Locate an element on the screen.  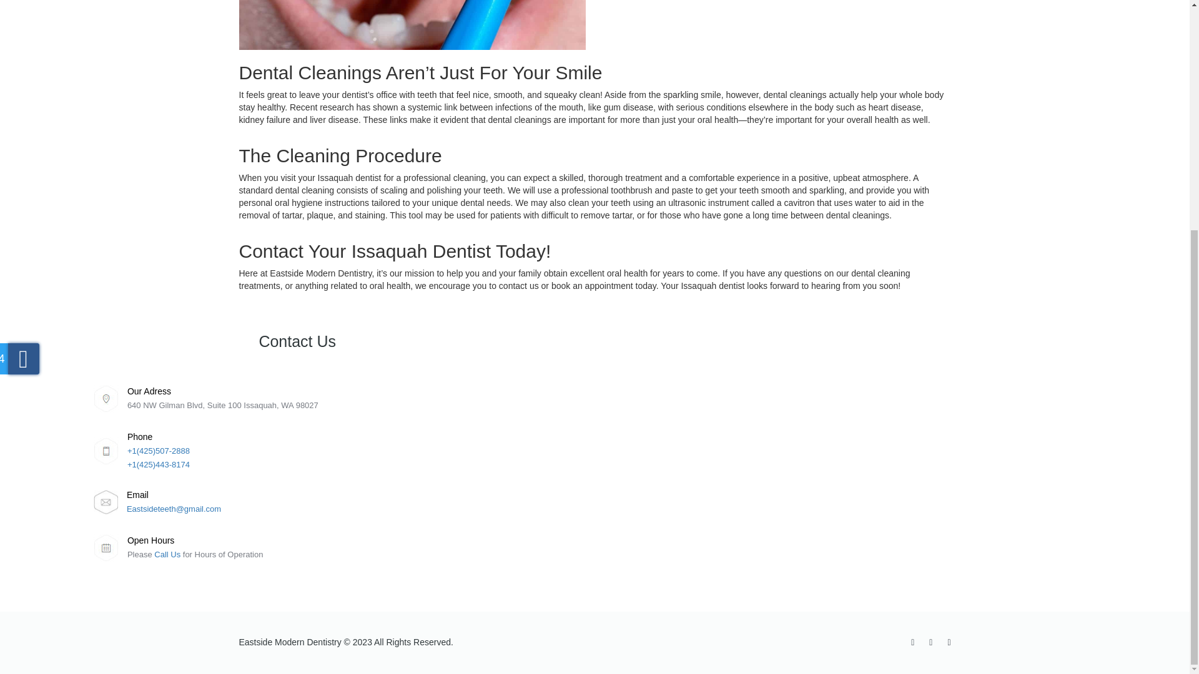
Email is located at coordinates (137, 495).